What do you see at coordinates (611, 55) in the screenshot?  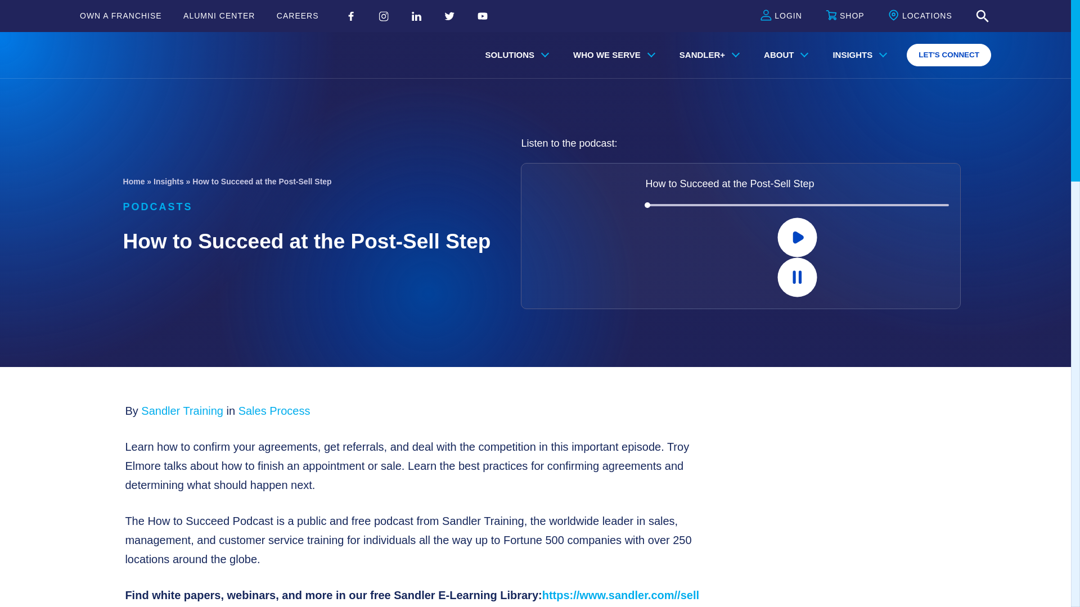 I see `WHO WE SERVE` at bounding box center [611, 55].